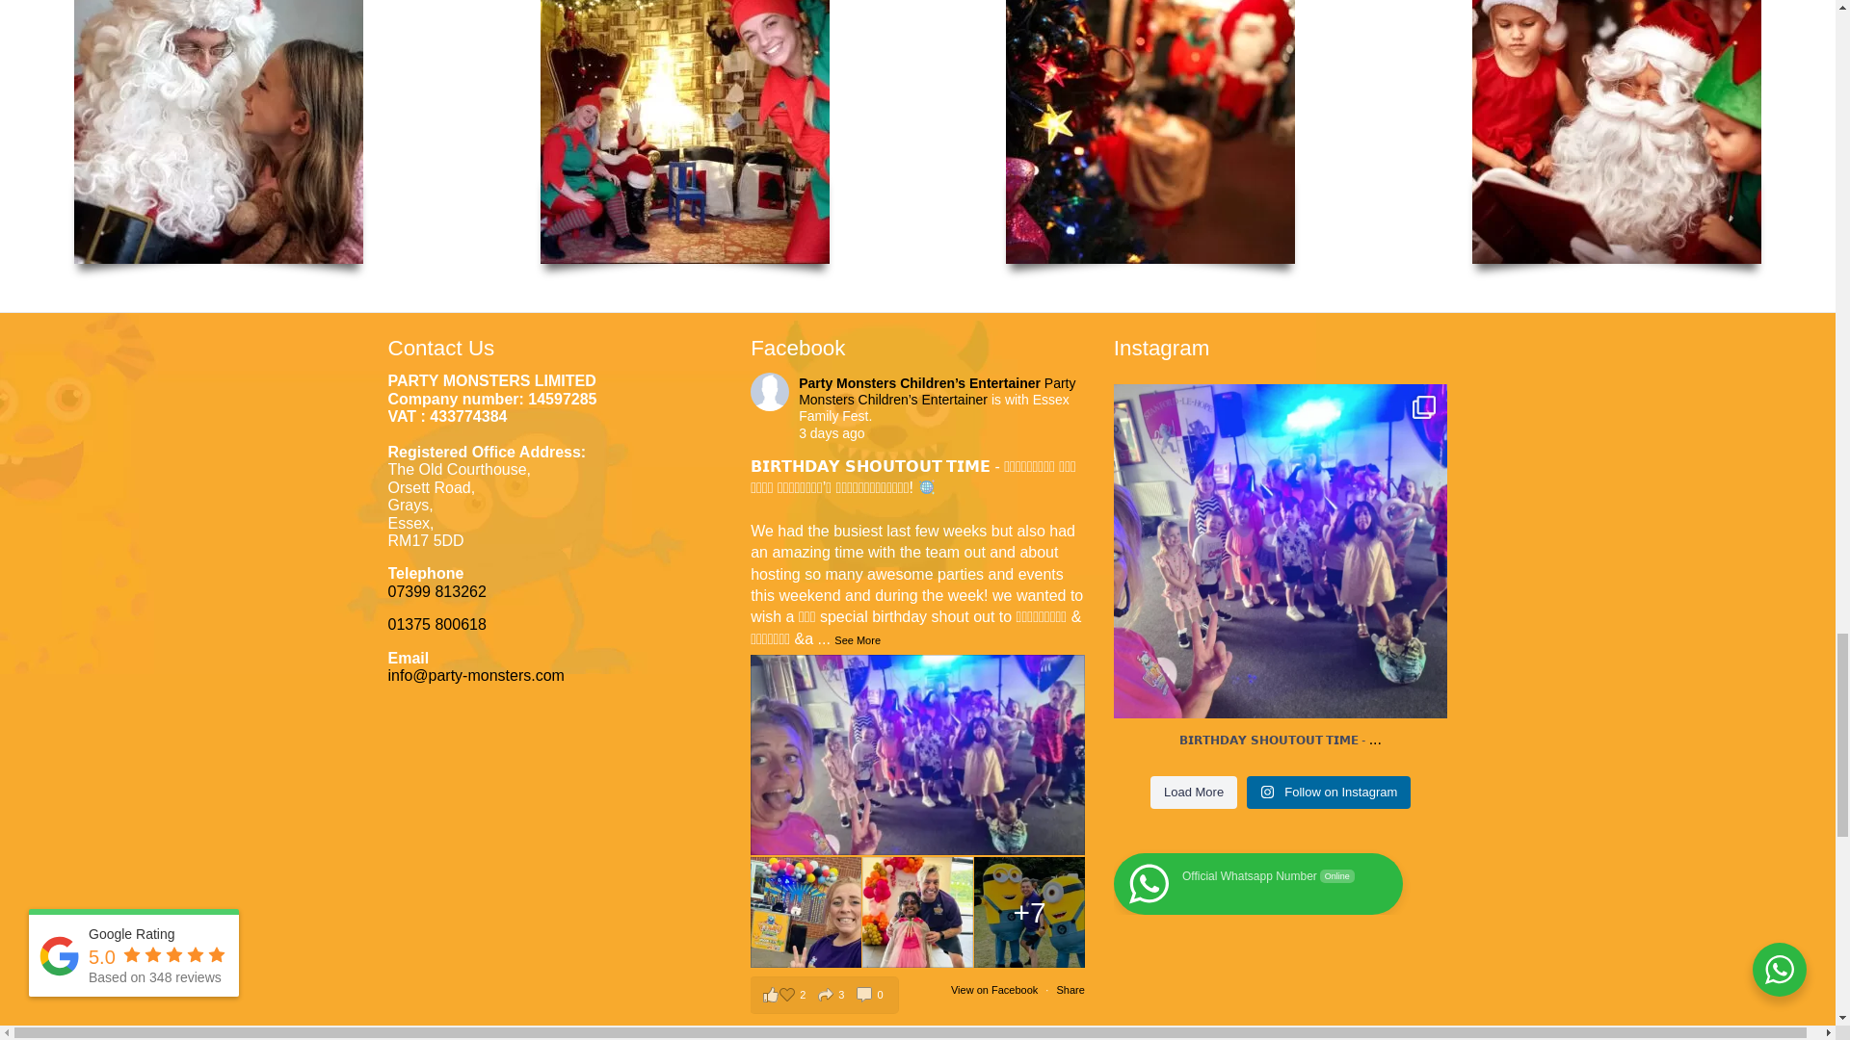  Describe the element at coordinates (1070, 989) in the screenshot. I see `Share` at that location.